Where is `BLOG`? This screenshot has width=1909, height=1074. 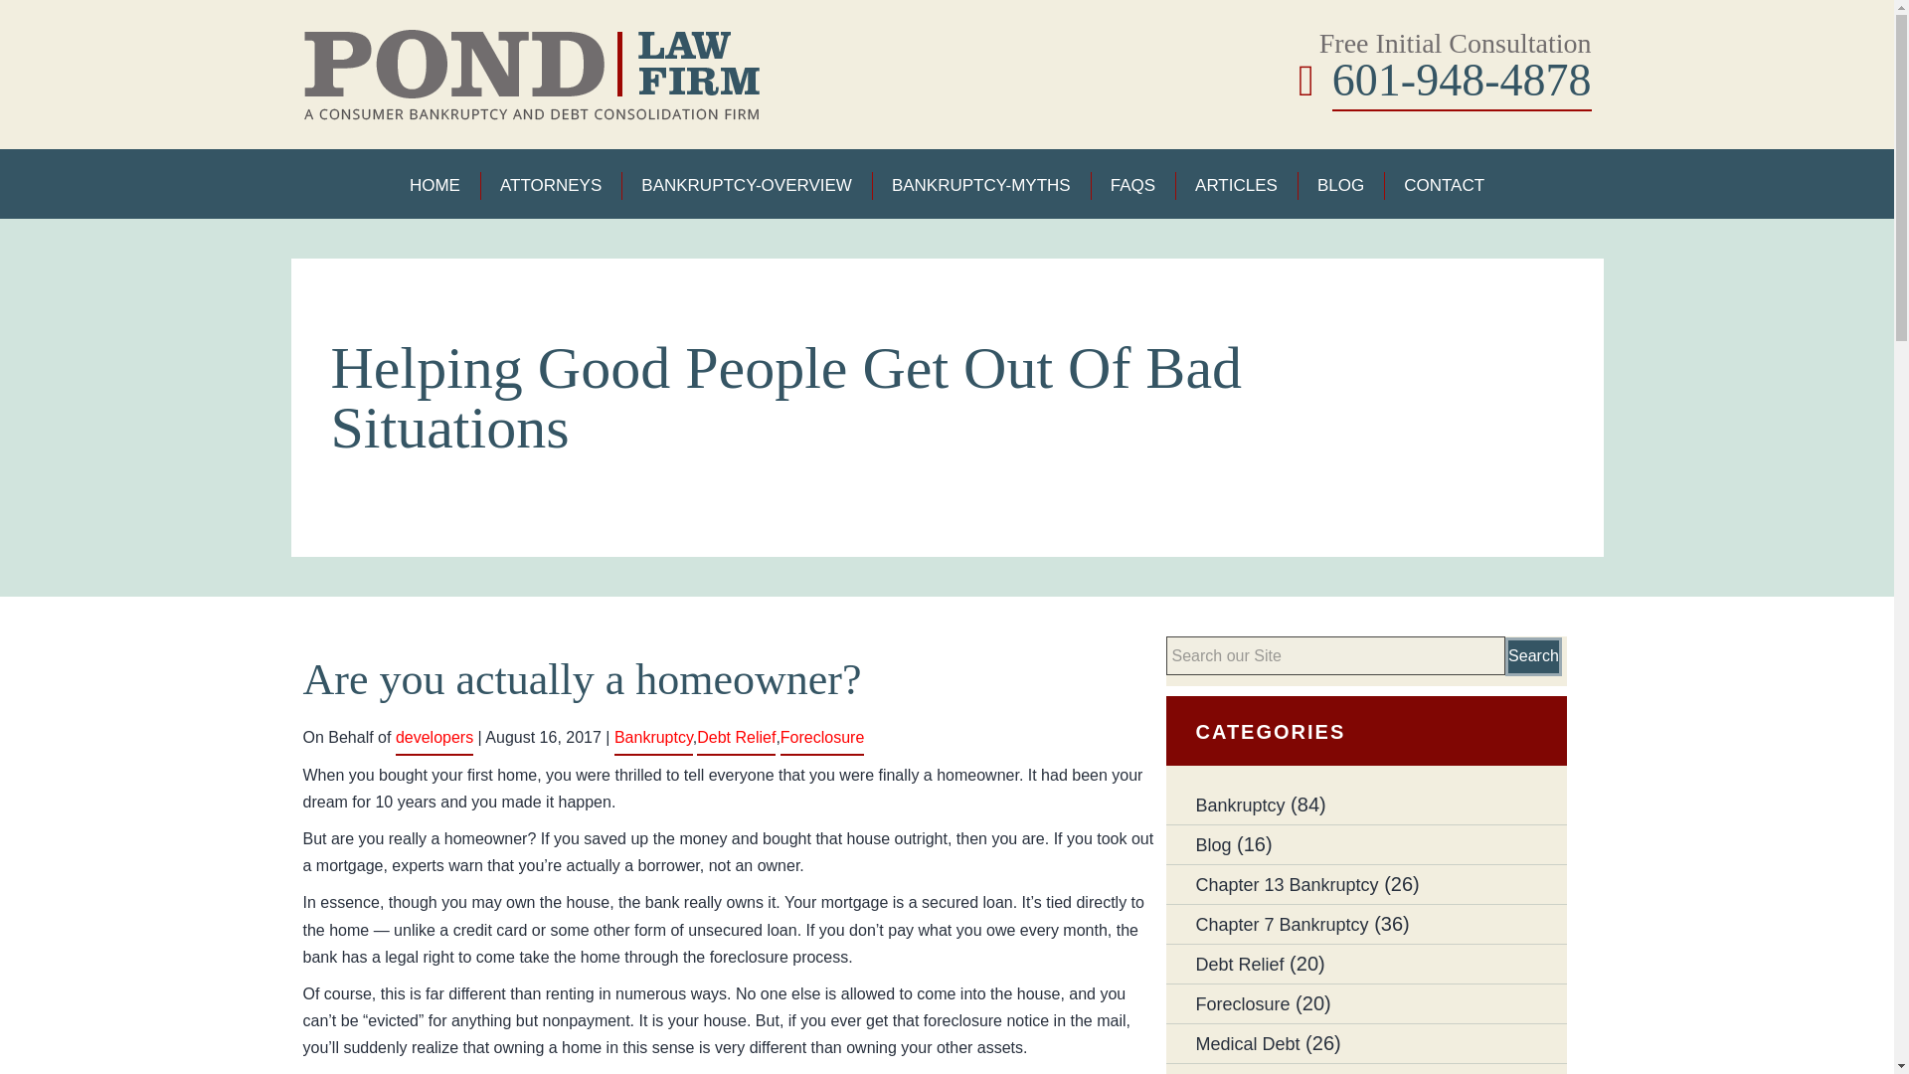
BLOG is located at coordinates (1340, 185).